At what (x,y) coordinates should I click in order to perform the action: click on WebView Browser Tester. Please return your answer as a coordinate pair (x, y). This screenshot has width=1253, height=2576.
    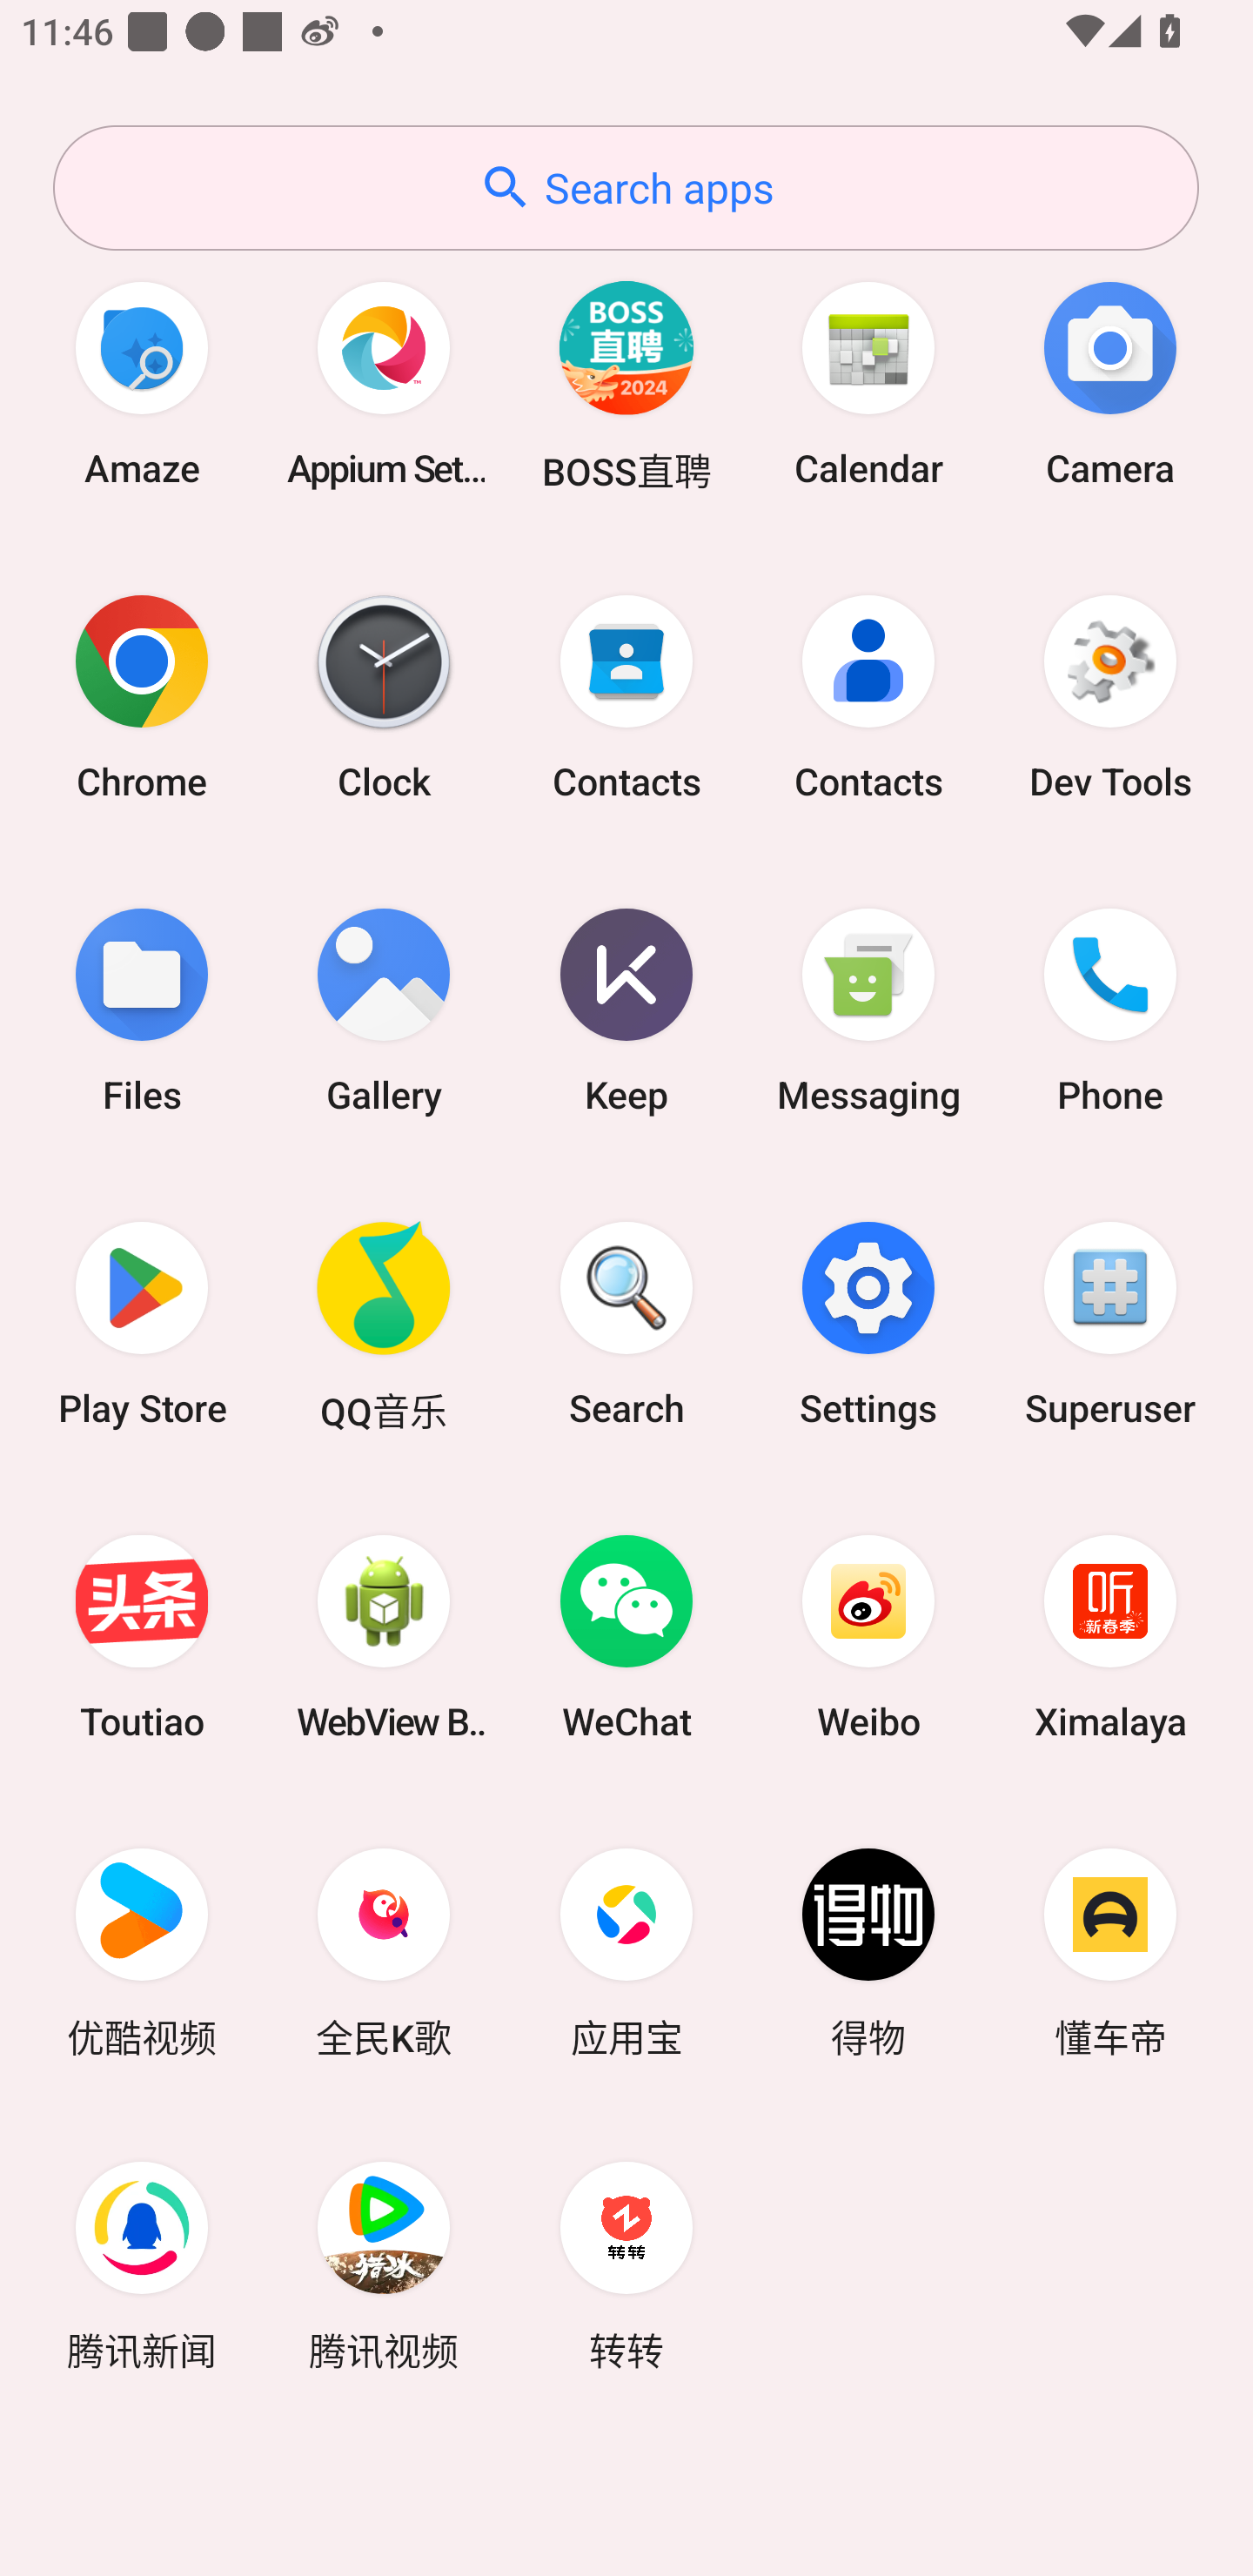
    Looking at the image, I should click on (384, 1636).